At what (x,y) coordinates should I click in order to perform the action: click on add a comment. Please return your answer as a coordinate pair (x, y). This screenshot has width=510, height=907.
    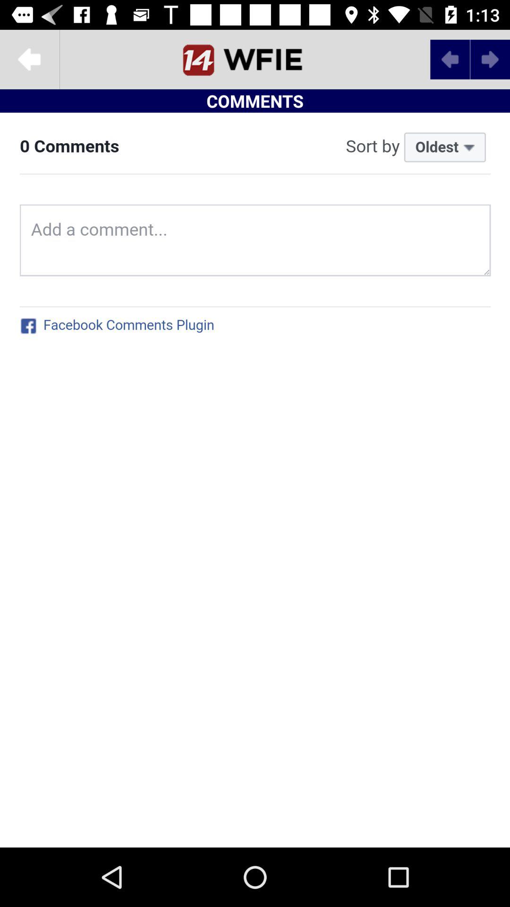
    Looking at the image, I should click on (255, 480).